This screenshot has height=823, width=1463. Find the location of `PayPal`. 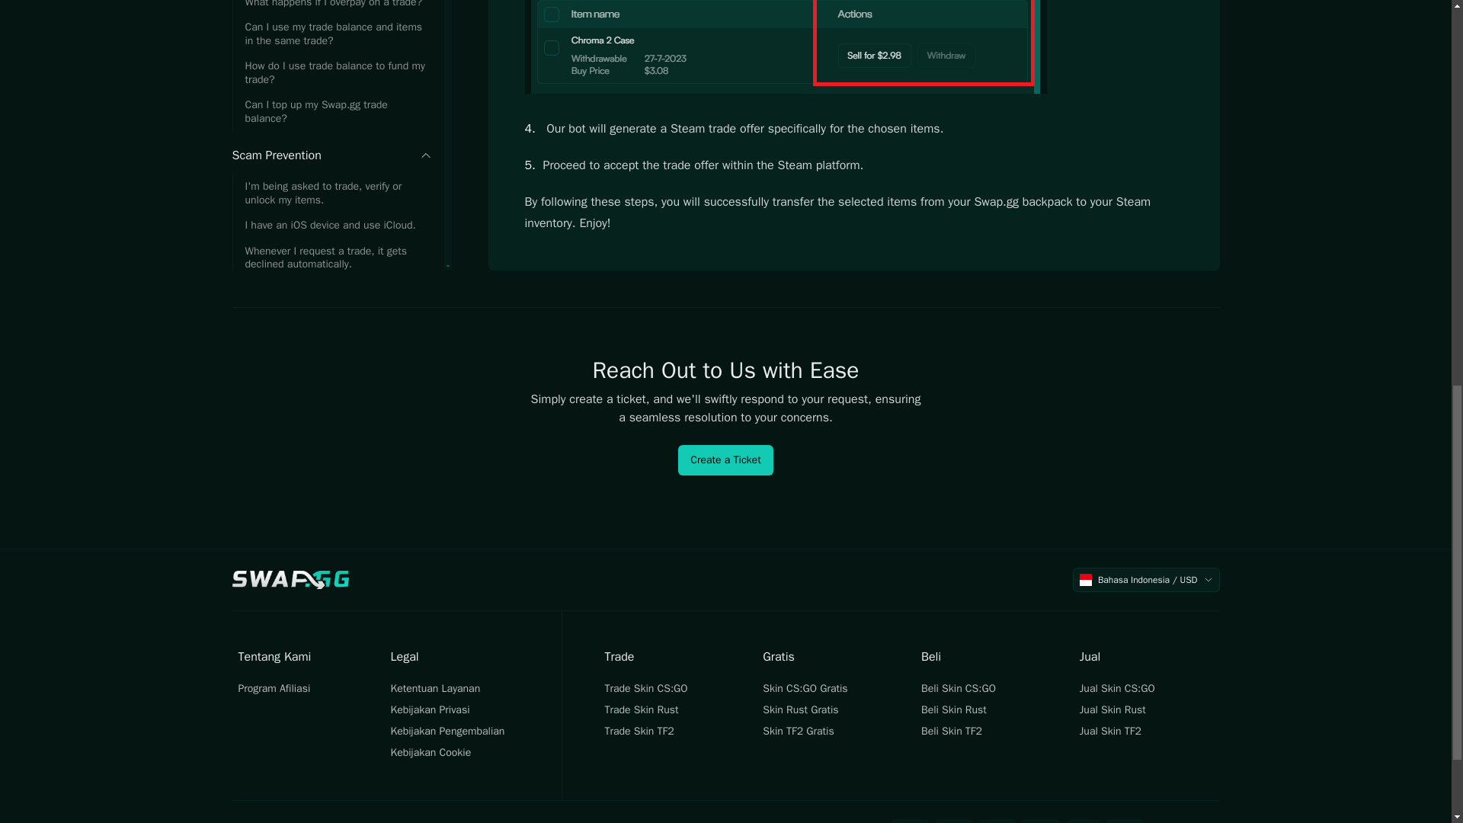

PayPal is located at coordinates (1083, 821).